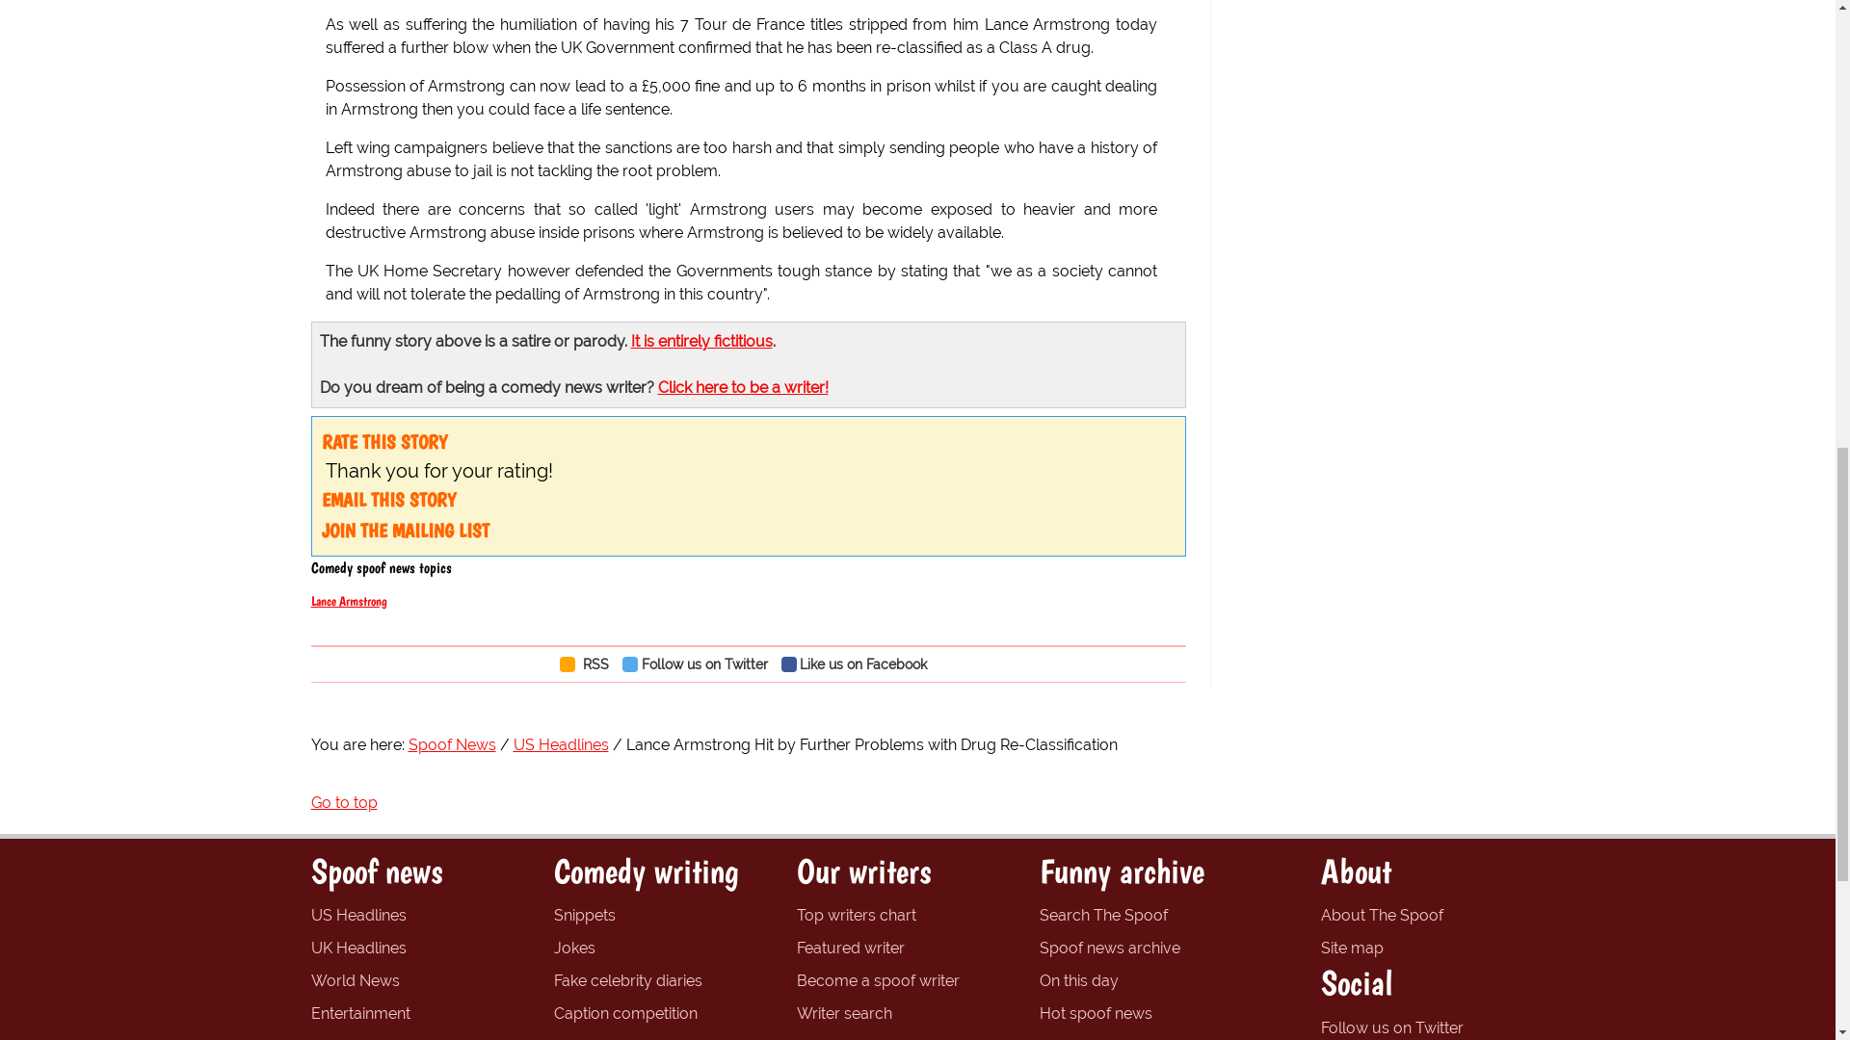  I want to click on US Headlines, so click(560, 744).